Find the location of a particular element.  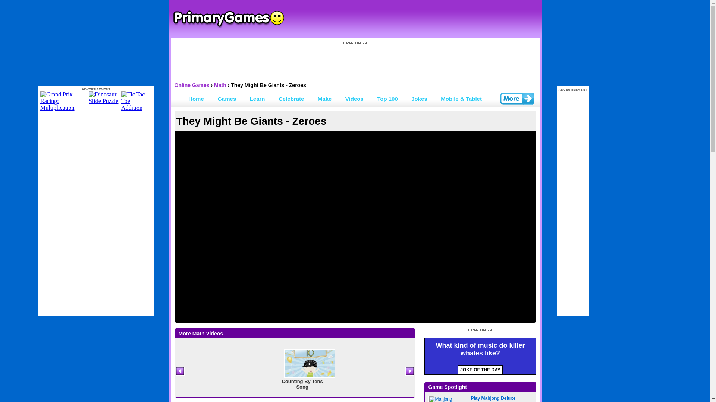

Learn is located at coordinates (257, 98).